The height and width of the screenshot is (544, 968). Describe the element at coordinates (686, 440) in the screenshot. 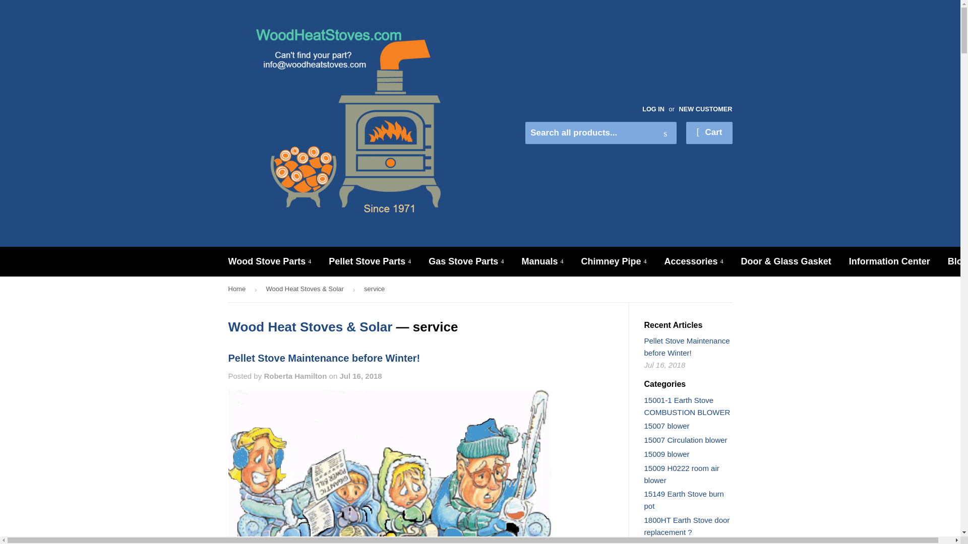

I see `Show articles tagged 15007 Circulation blower` at that location.